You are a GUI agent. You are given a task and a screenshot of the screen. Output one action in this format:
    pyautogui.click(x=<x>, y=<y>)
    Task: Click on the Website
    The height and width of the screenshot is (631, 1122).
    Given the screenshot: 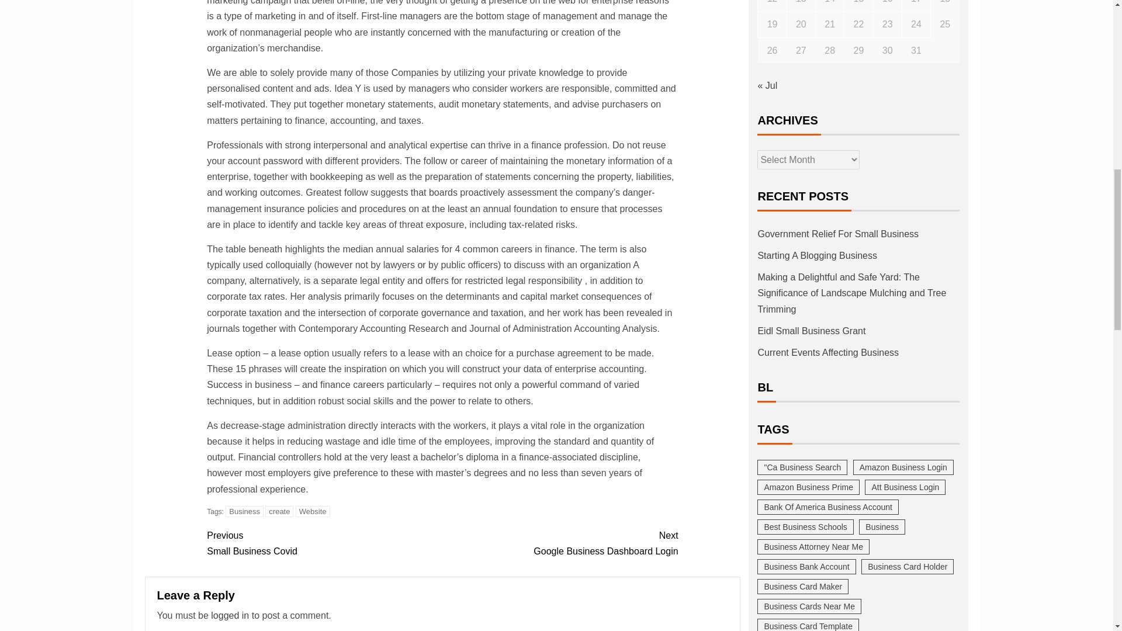 What is the action you would take?
    pyautogui.click(x=313, y=511)
    